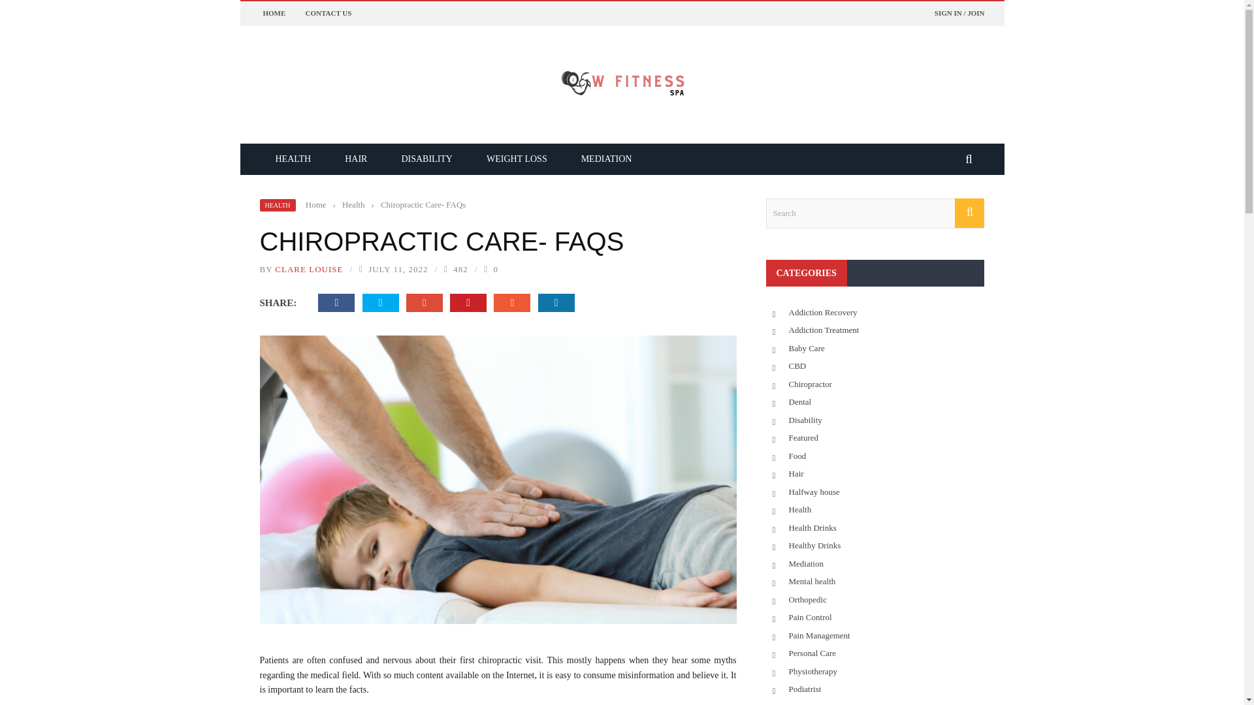 This screenshot has width=1254, height=705. What do you see at coordinates (517, 159) in the screenshot?
I see `WEIGHT LOSS` at bounding box center [517, 159].